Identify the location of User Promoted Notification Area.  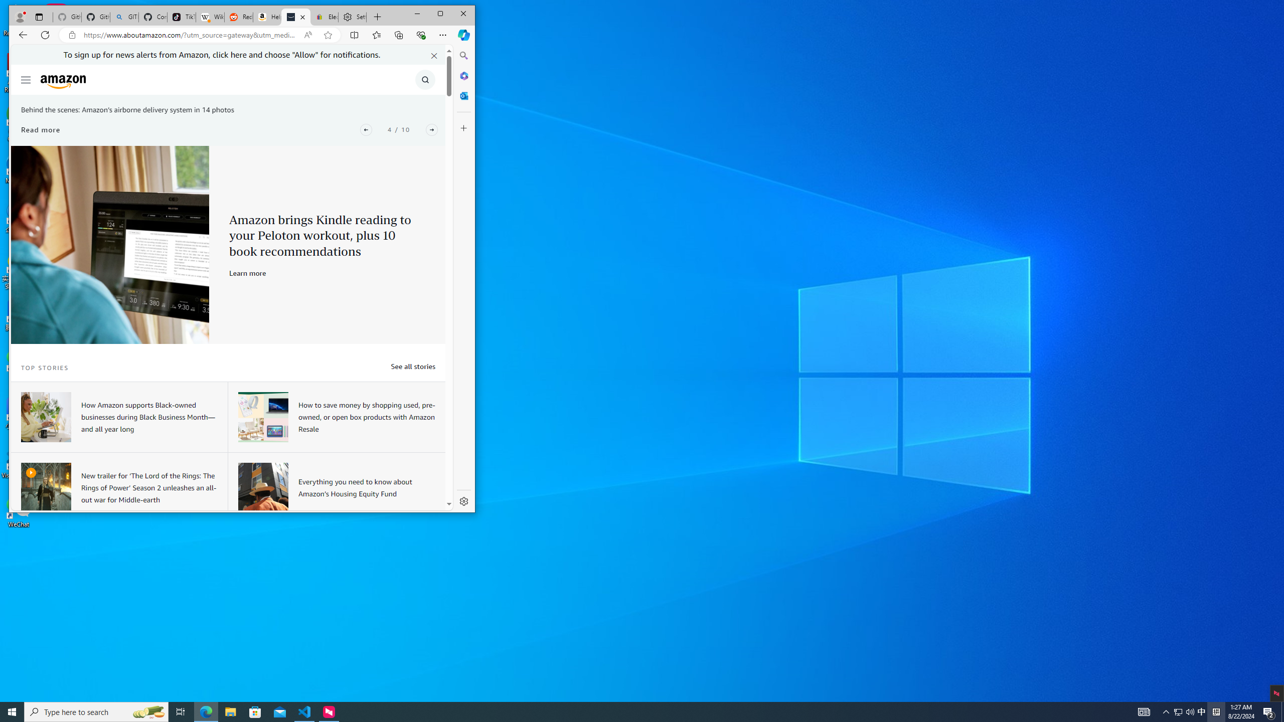
(1184, 712).